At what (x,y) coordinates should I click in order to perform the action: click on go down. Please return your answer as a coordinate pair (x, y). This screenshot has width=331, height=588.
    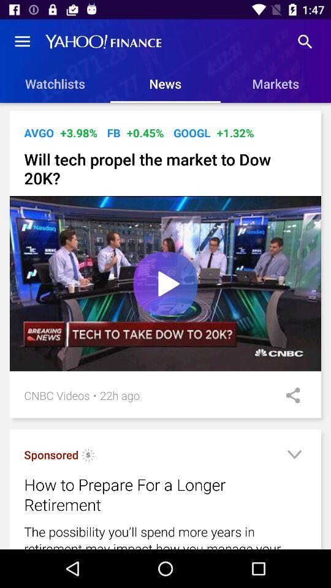
    Looking at the image, I should click on (294, 457).